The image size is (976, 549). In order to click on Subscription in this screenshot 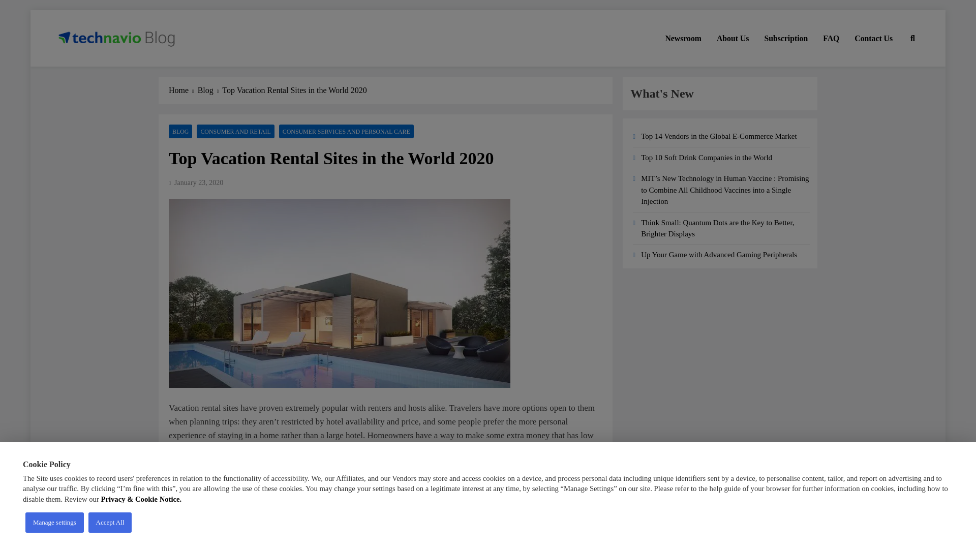, I will do `click(786, 38)`.